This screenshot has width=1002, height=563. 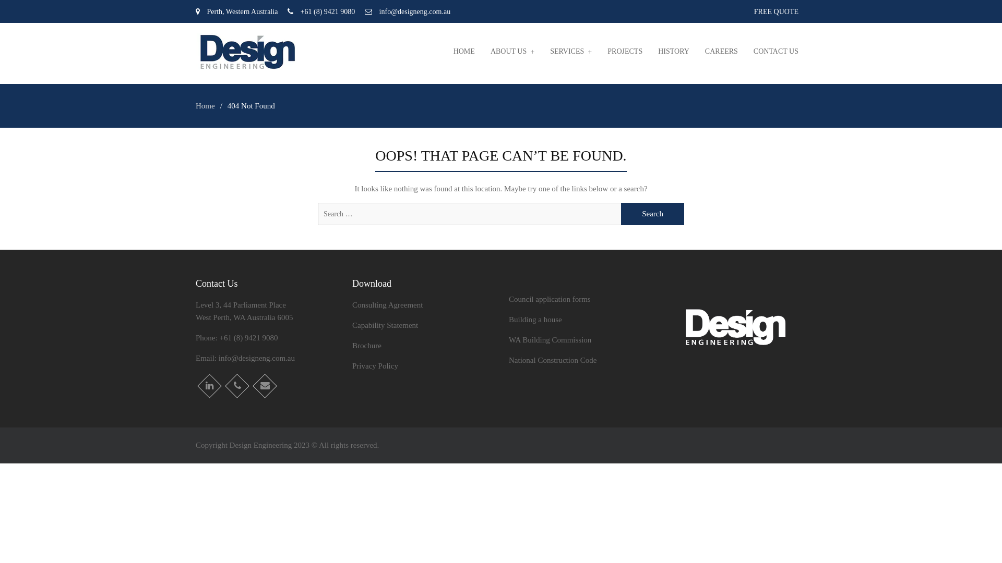 What do you see at coordinates (241, 305) in the screenshot?
I see `Level 3, 44 Parliament Place` at bounding box center [241, 305].